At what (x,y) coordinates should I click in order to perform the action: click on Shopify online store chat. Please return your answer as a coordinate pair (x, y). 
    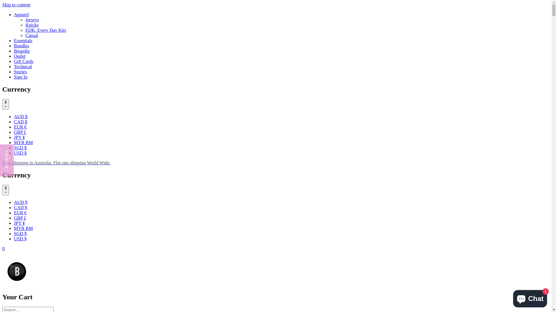
    Looking at the image, I should click on (530, 298).